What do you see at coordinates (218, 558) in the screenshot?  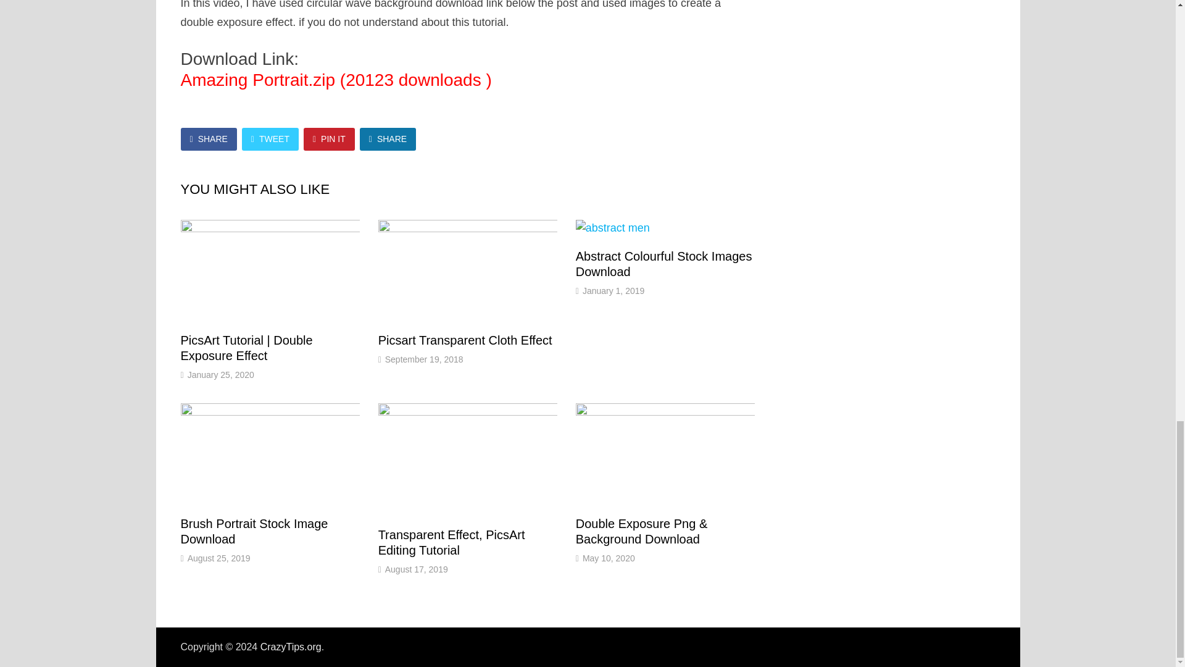 I see `August 25, 2019` at bounding box center [218, 558].